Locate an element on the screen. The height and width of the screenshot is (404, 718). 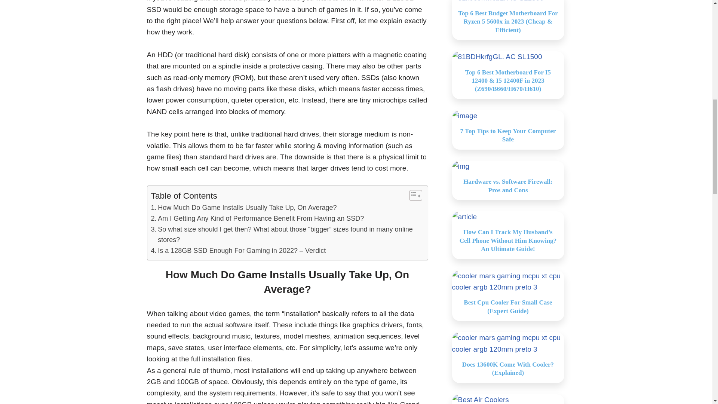
7 Top Tips to Keep Your Computer Safe 11 is located at coordinates (464, 116).